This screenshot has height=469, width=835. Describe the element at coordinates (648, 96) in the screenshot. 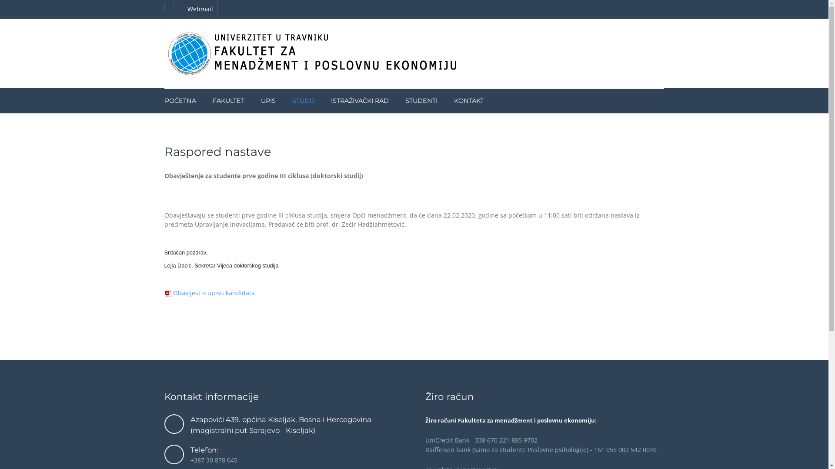

I see `Login` at that location.